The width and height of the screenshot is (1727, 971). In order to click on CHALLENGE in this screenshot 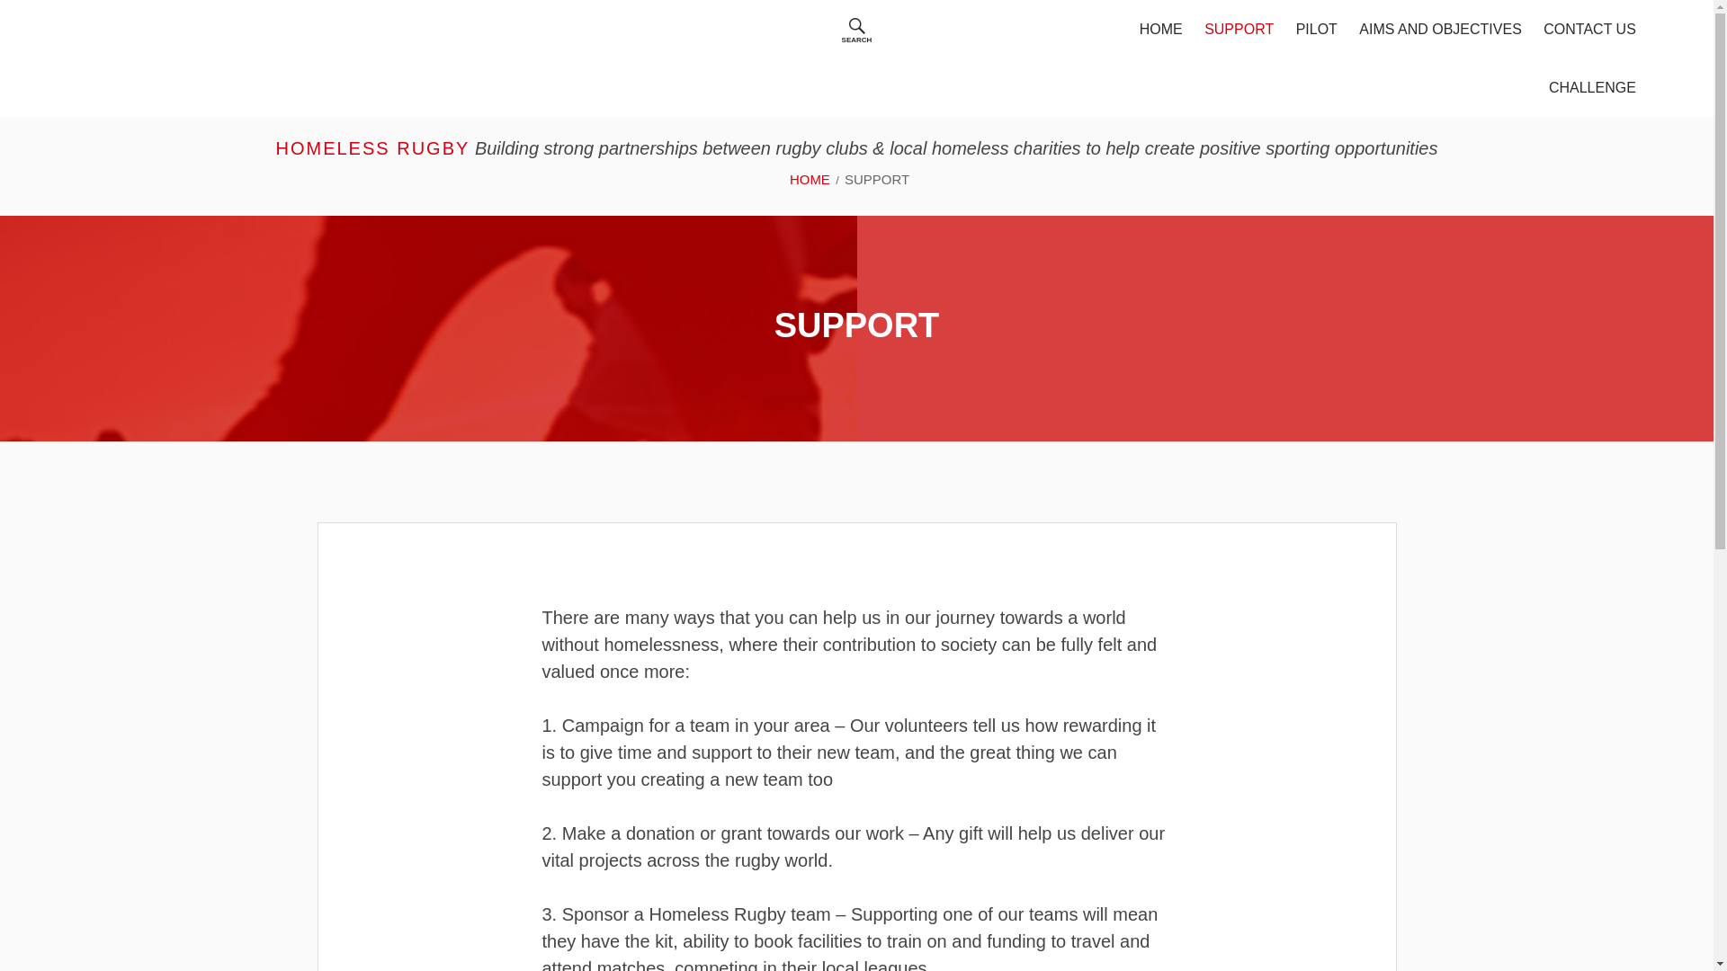, I will do `click(1592, 86)`.